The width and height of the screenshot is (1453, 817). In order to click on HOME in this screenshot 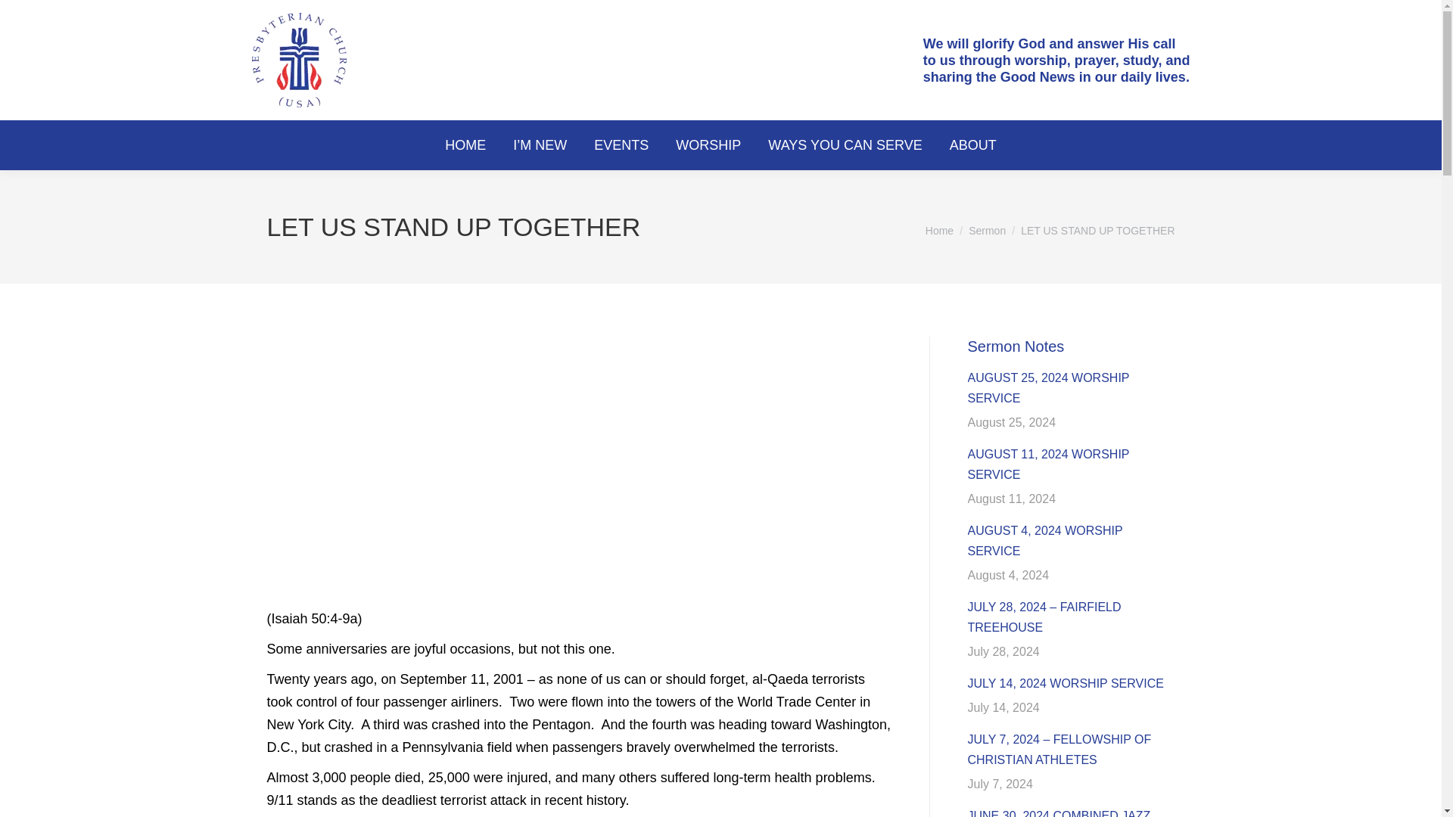, I will do `click(465, 145)`.